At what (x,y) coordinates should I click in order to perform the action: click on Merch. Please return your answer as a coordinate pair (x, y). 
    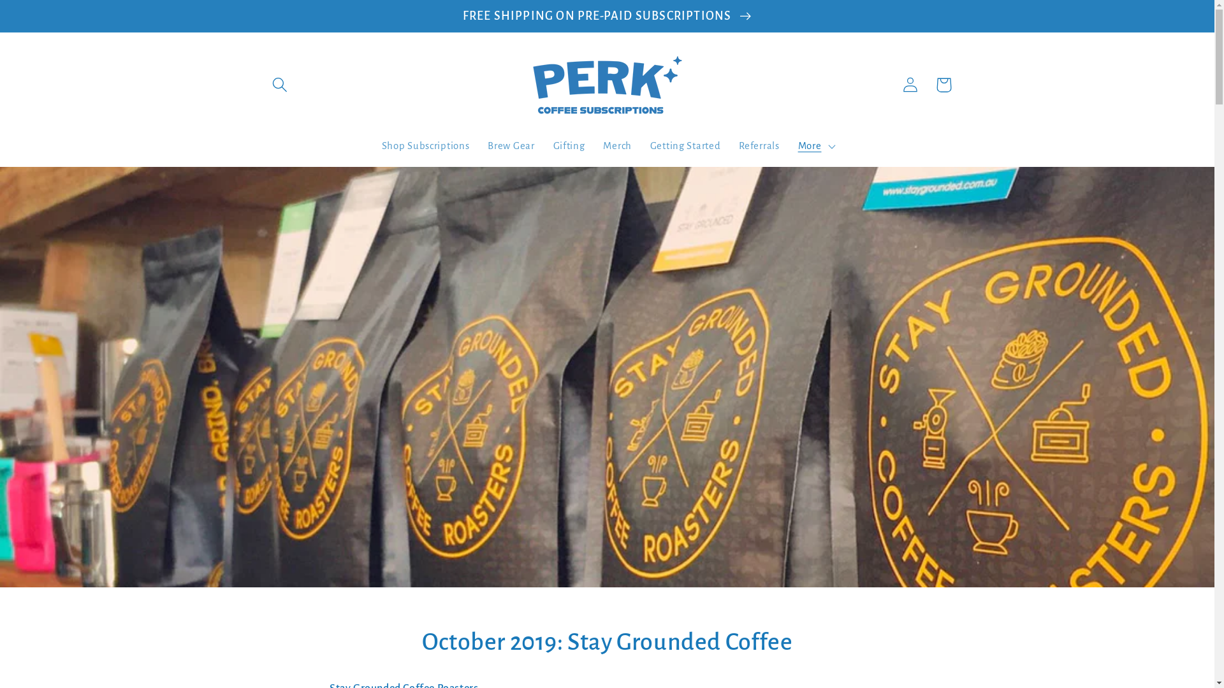
    Looking at the image, I should click on (617, 147).